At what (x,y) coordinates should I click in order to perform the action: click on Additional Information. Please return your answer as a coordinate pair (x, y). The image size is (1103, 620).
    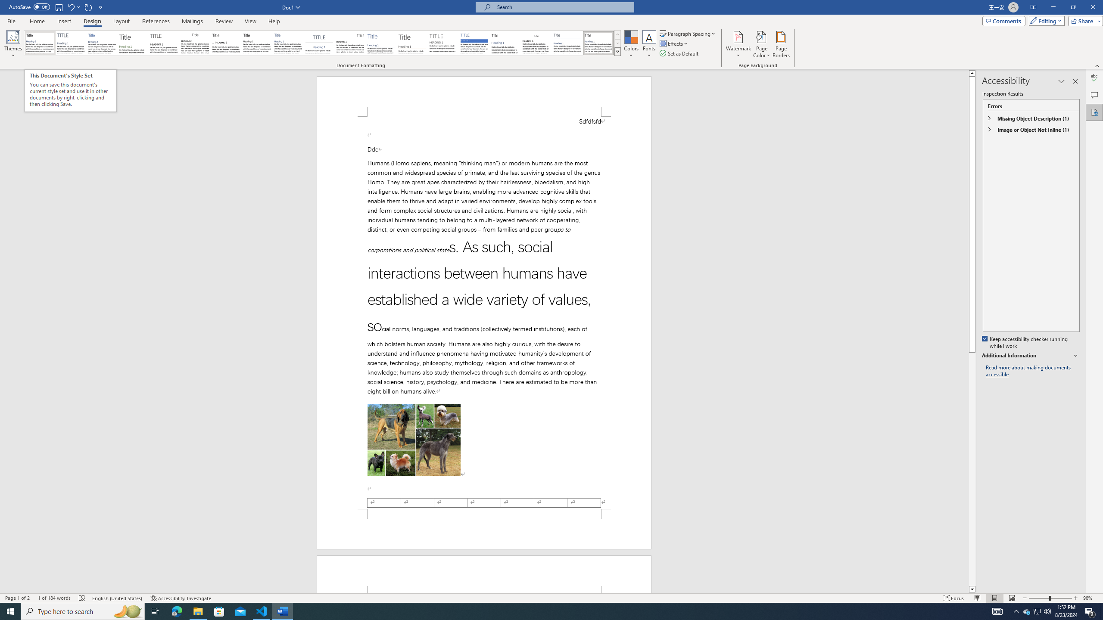
    Looking at the image, I should click on (1031, 356).